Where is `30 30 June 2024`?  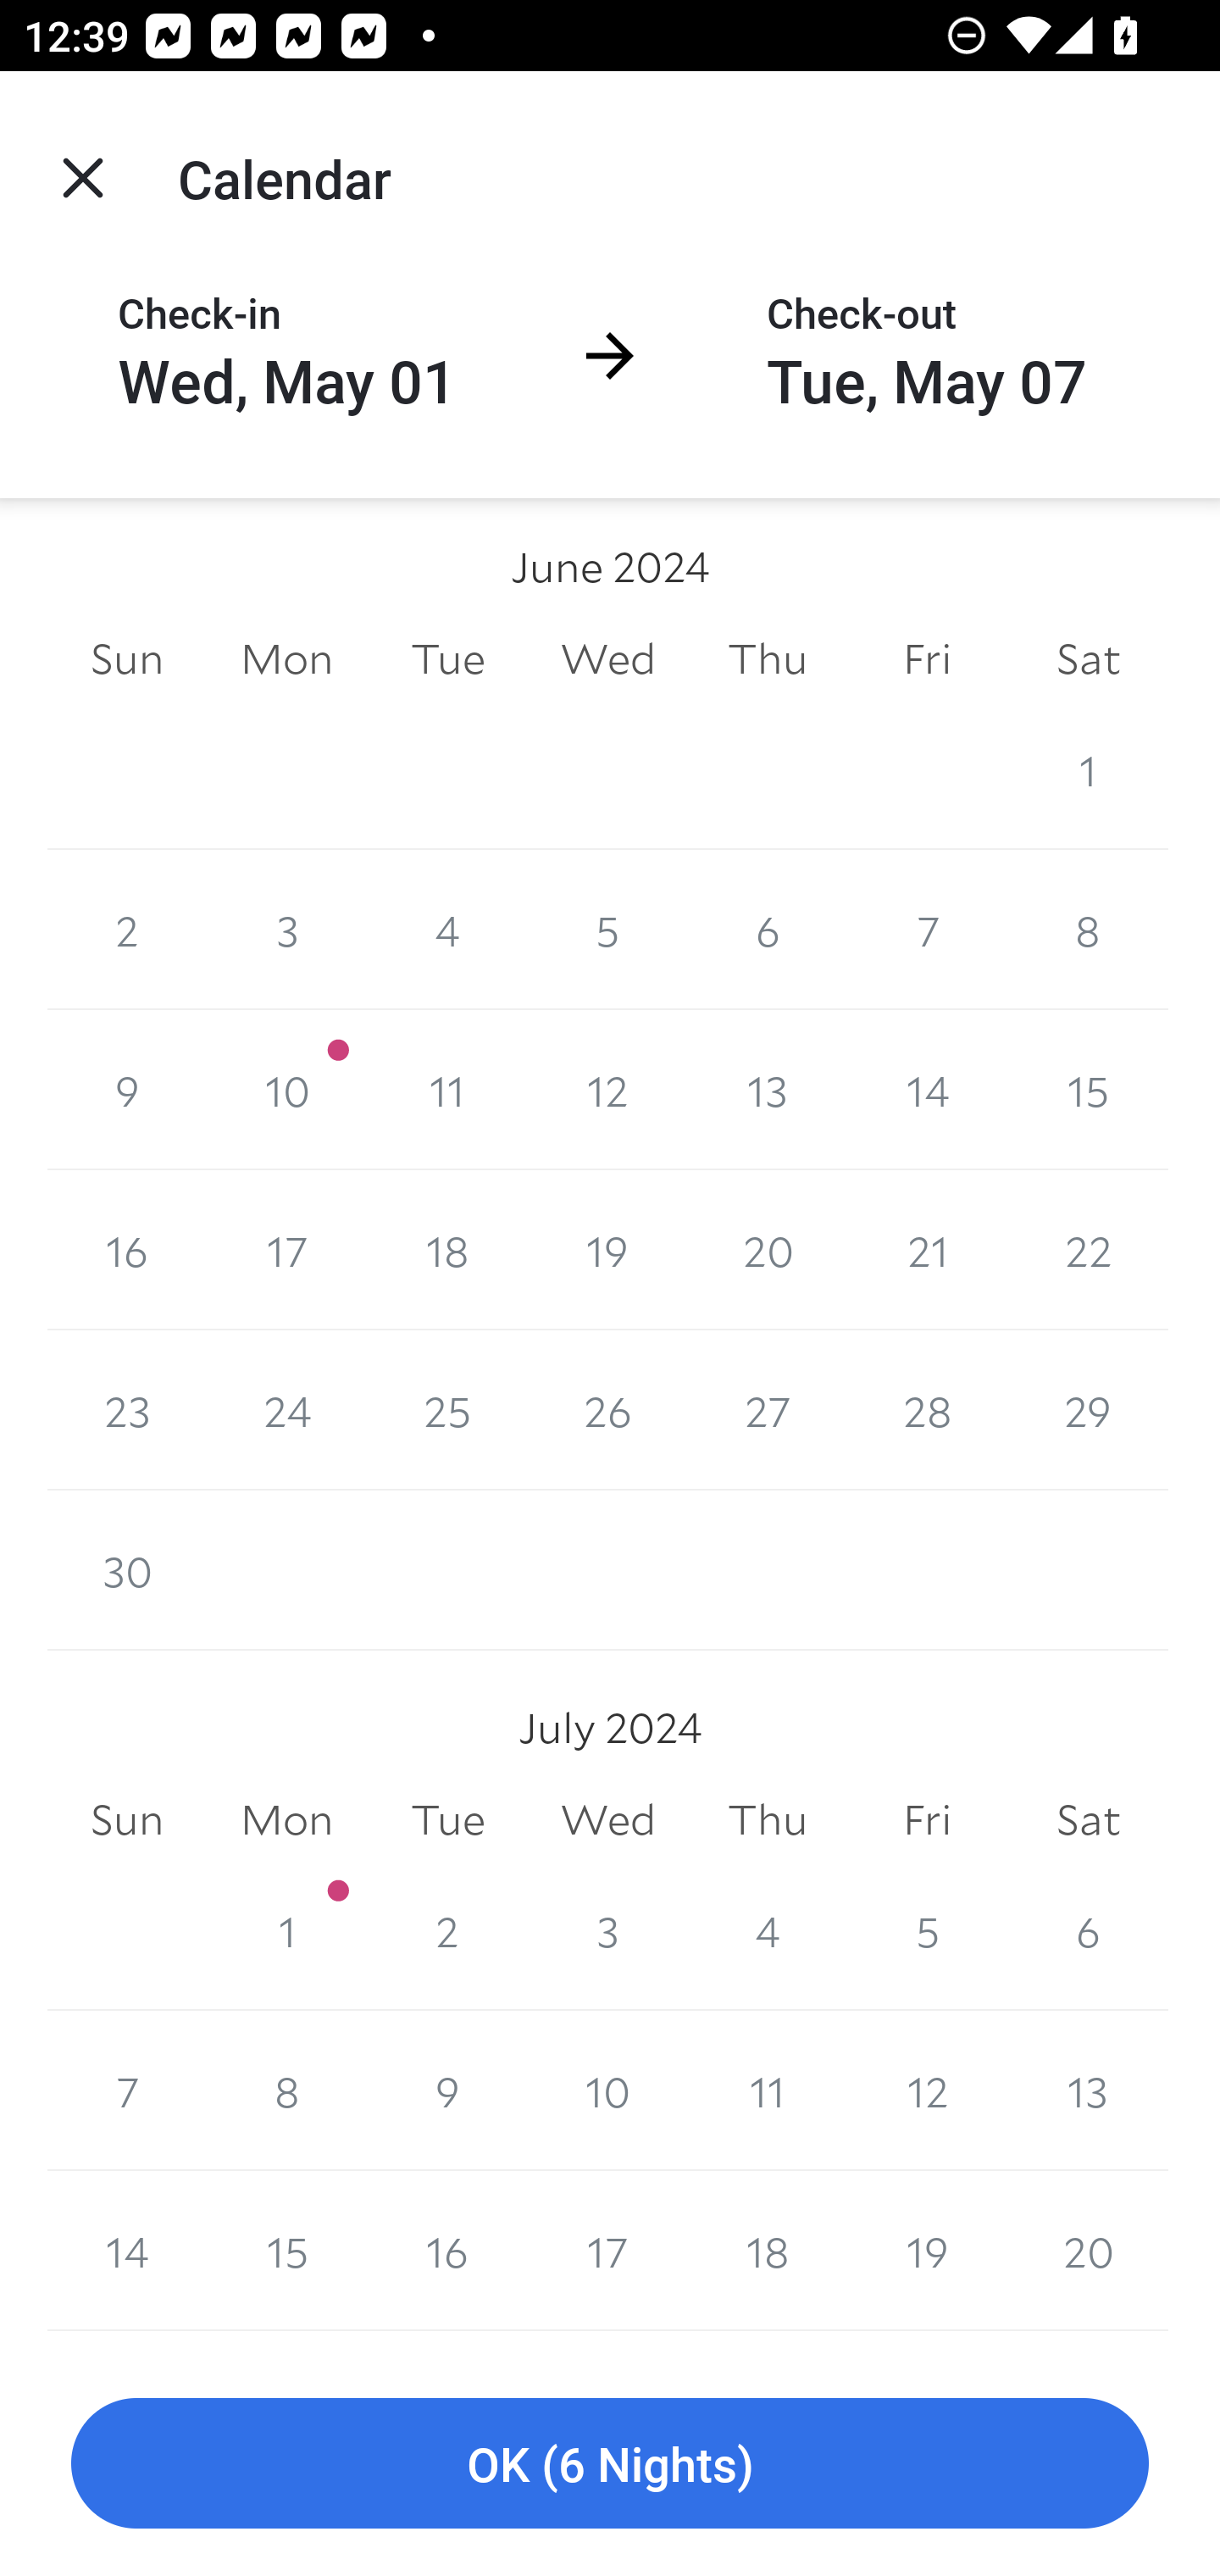
30 30 June 2024 is located at coordinates (127, 1571).